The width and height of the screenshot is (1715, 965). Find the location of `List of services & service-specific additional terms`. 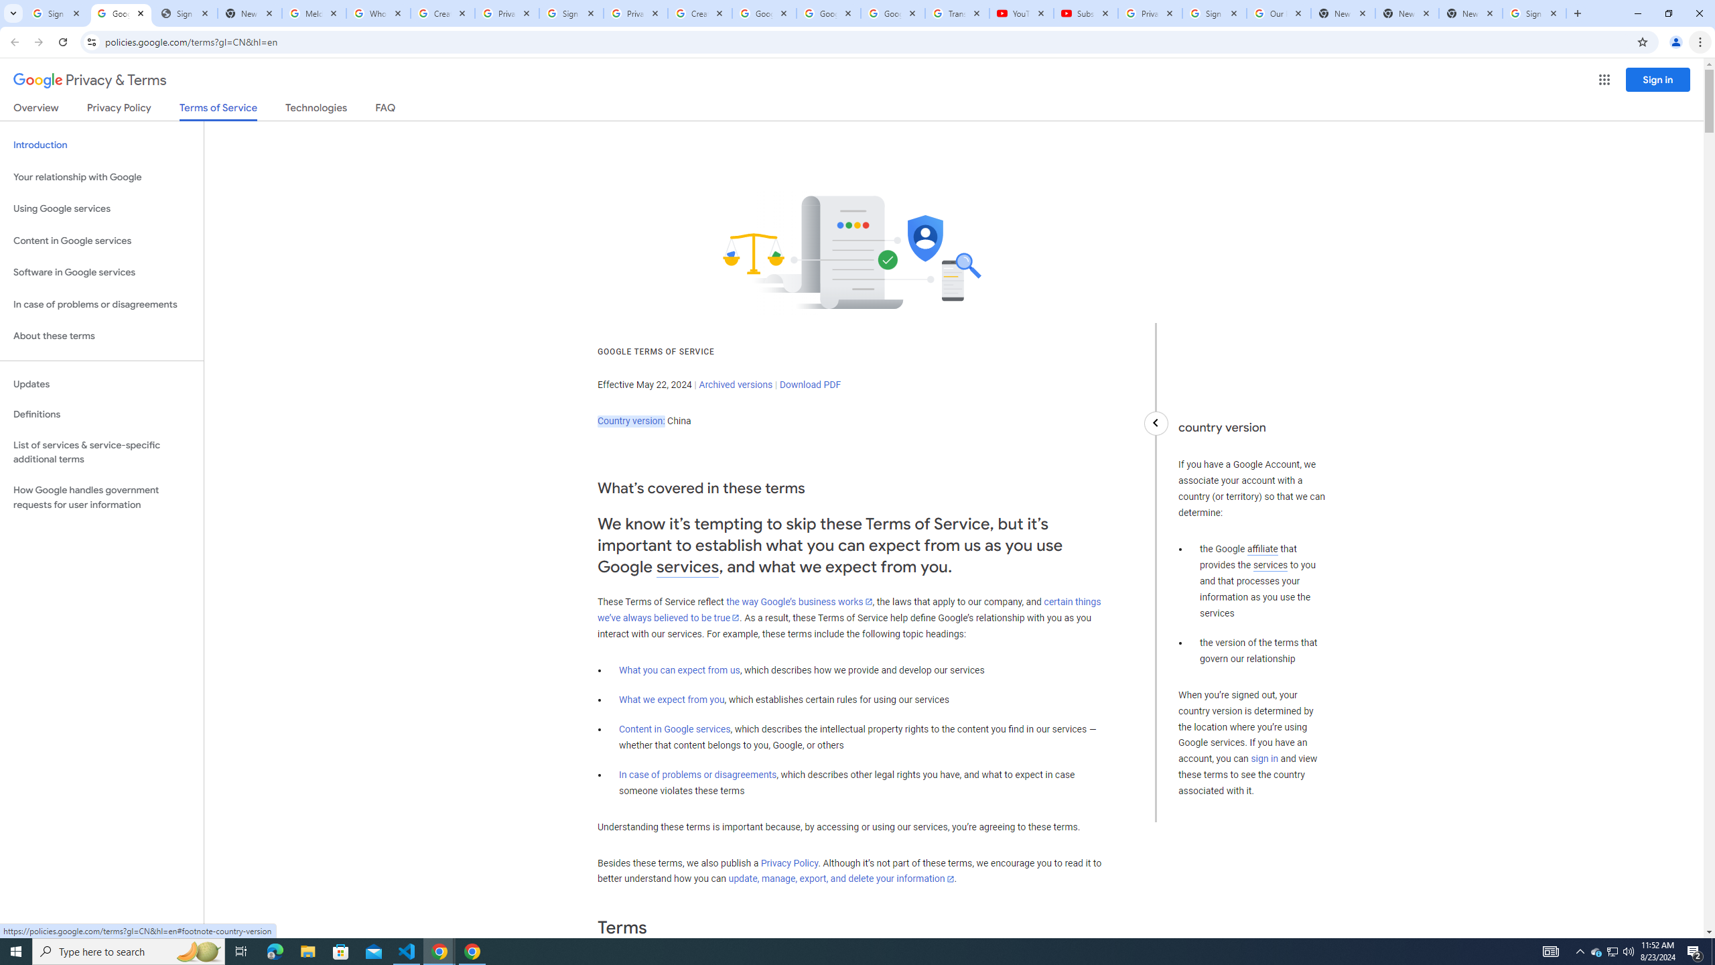

List of services & service-specific additional terms is located at coordinates (102, 452).